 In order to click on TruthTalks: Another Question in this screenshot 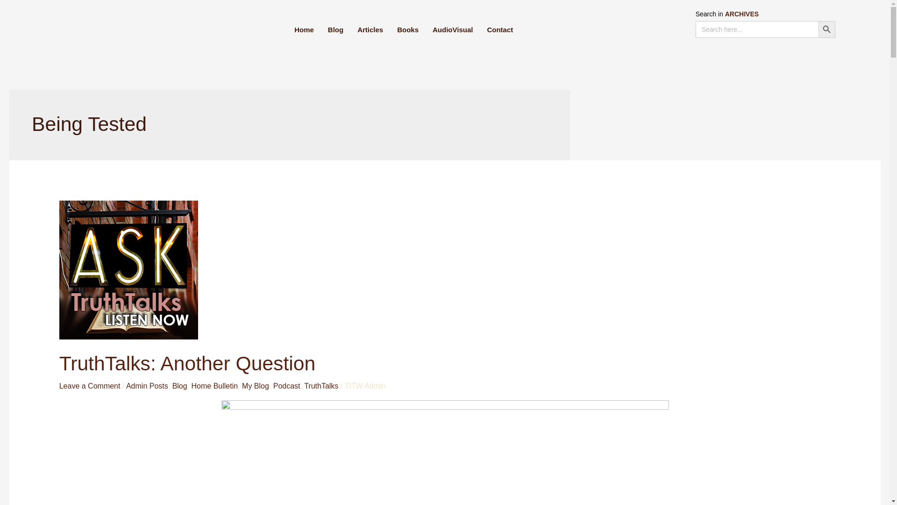, I will do `click(187, 363)`.